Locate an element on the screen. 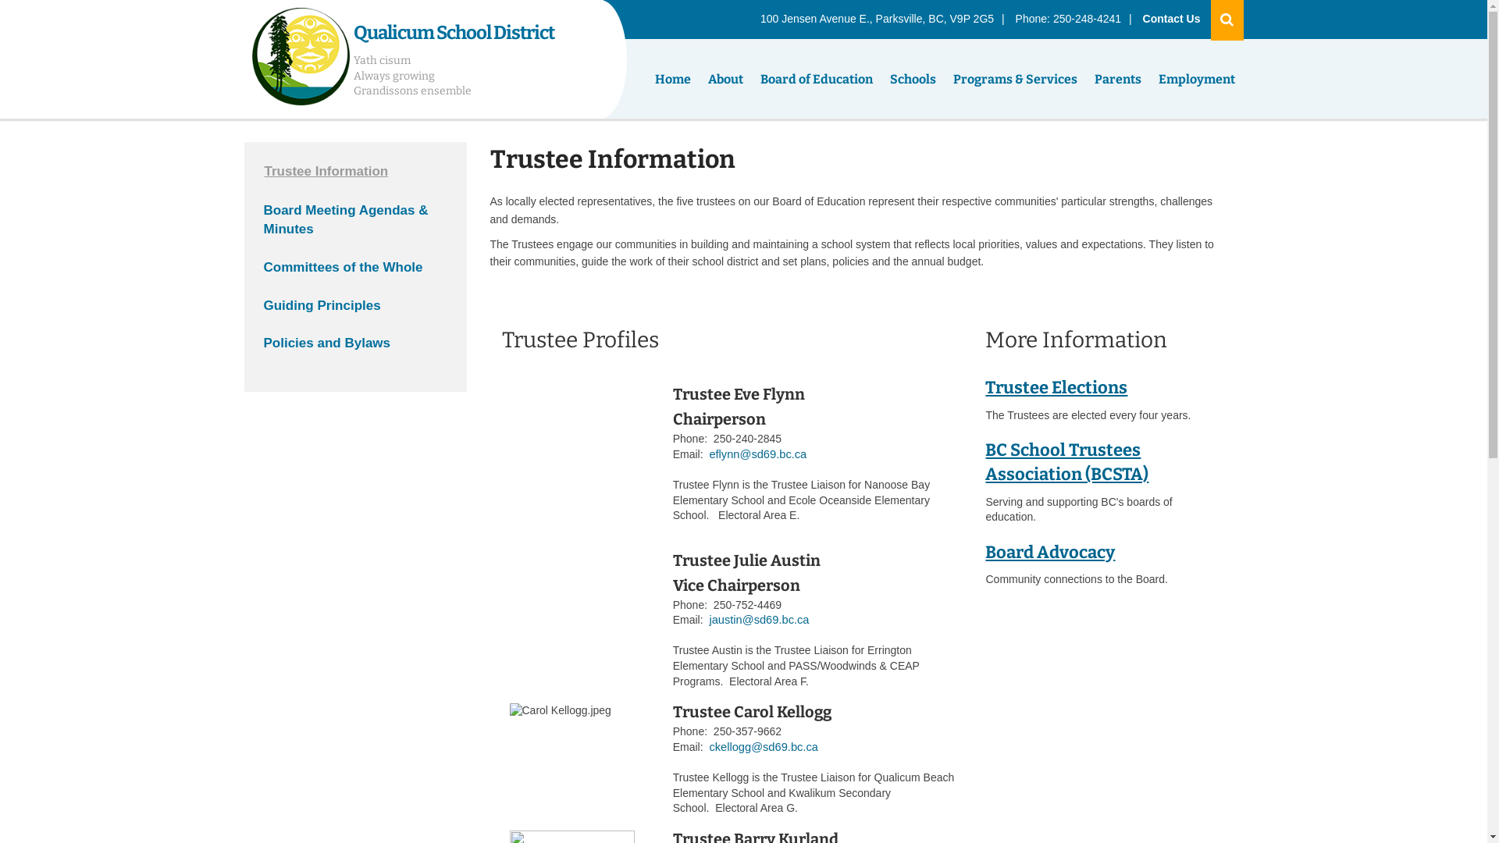 The height and width of the screenshot is (843, 1499). Committees of the Whole is located at coordinates (356, 278).